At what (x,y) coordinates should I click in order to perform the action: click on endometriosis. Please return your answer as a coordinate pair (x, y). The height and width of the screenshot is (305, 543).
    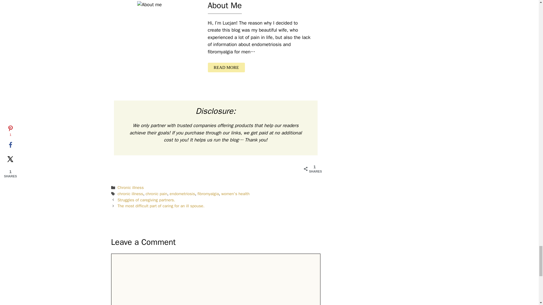
    Looking at the image, I should click on (182, 194).